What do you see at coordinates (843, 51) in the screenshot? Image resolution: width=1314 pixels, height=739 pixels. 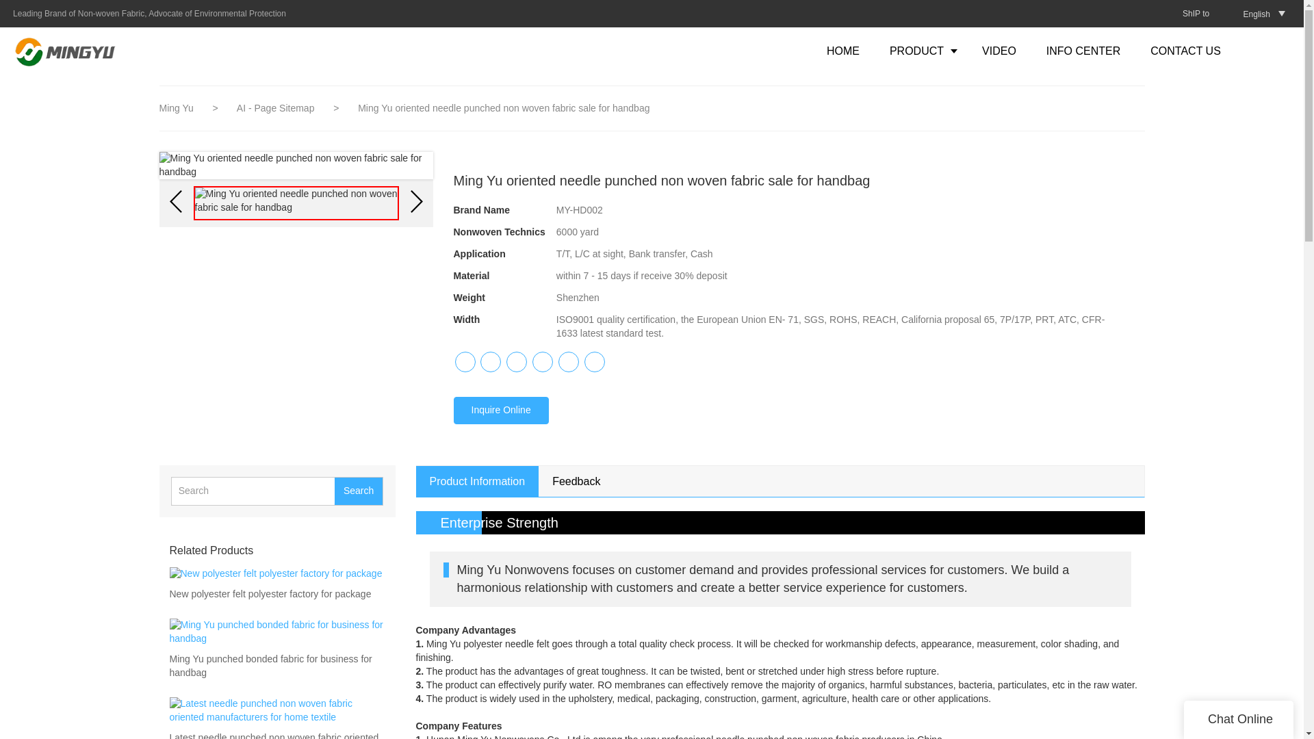 I see `HOME` at bounding box center [843, 51].